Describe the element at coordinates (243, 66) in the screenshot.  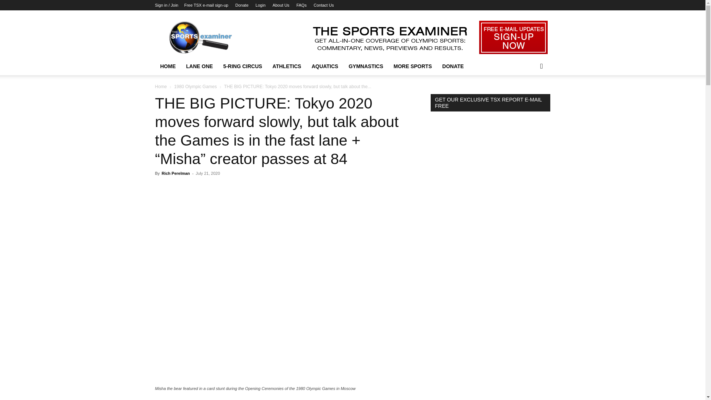
I see `5-RING CIRCUS` at that location.